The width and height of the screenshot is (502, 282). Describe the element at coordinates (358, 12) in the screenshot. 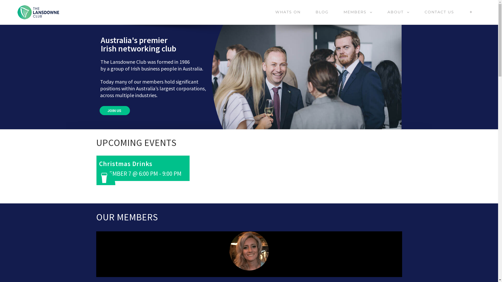

I see `MEMBERS` at that location.